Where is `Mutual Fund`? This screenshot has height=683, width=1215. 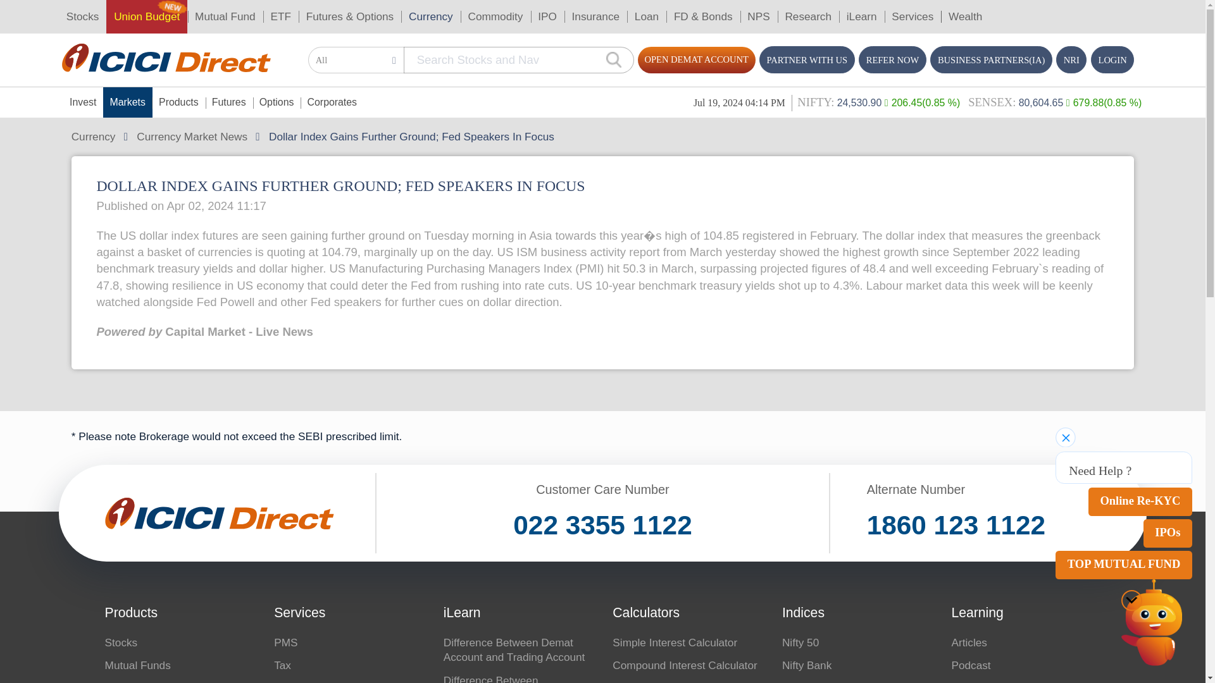
Mutual Fund is located at coordinates (170, 13).